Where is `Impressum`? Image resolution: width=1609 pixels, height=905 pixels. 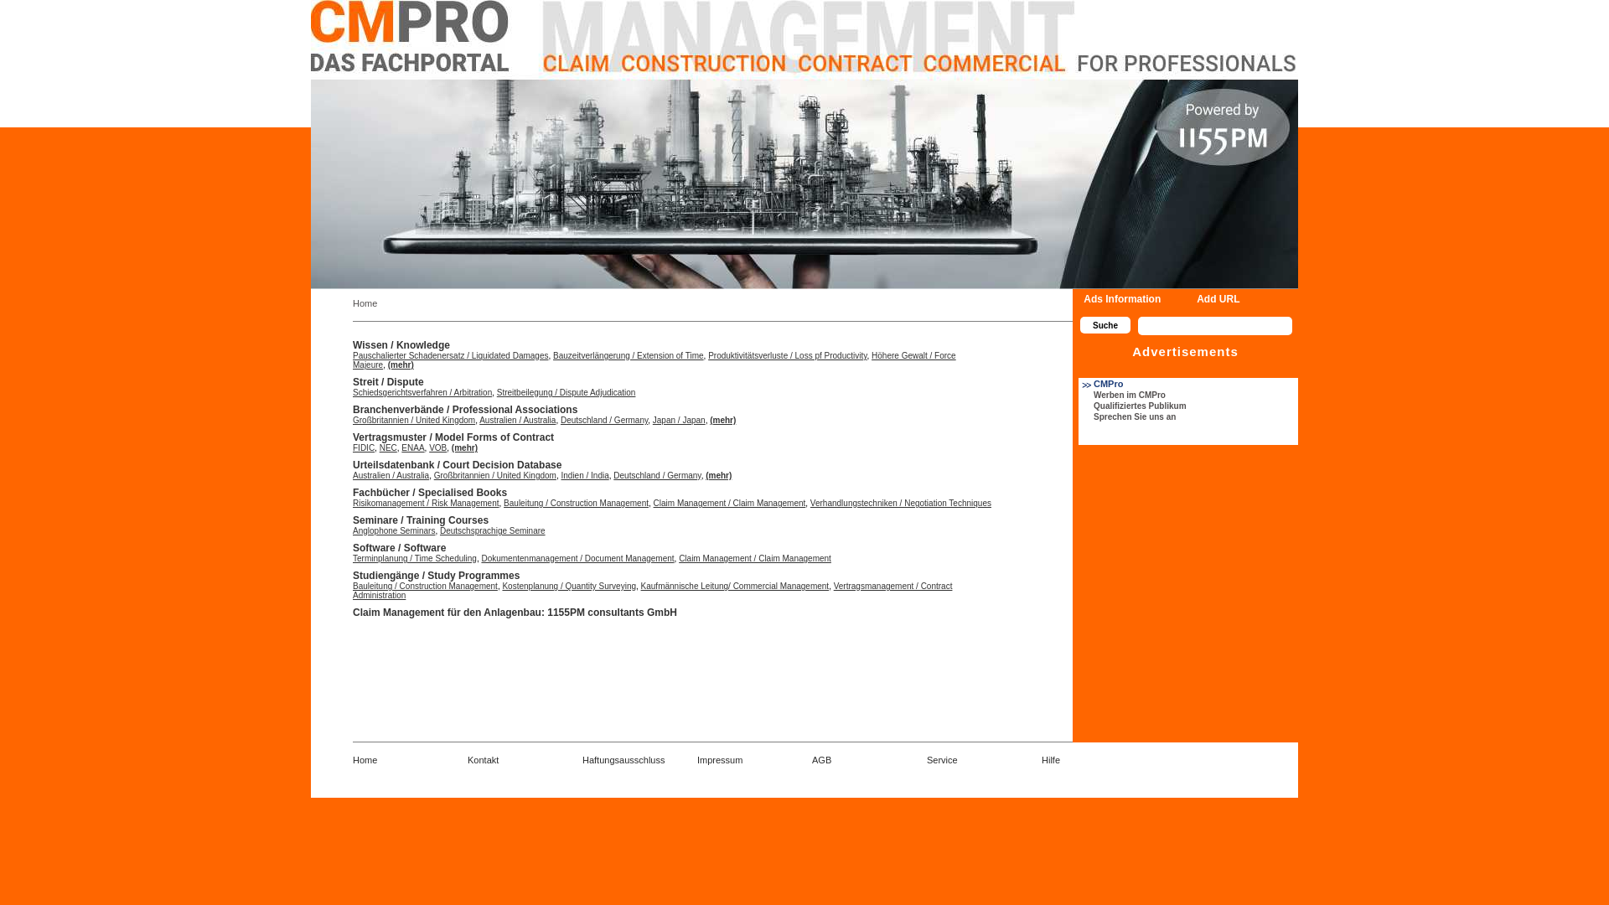 Impressum is located at coordinates (720, 760).